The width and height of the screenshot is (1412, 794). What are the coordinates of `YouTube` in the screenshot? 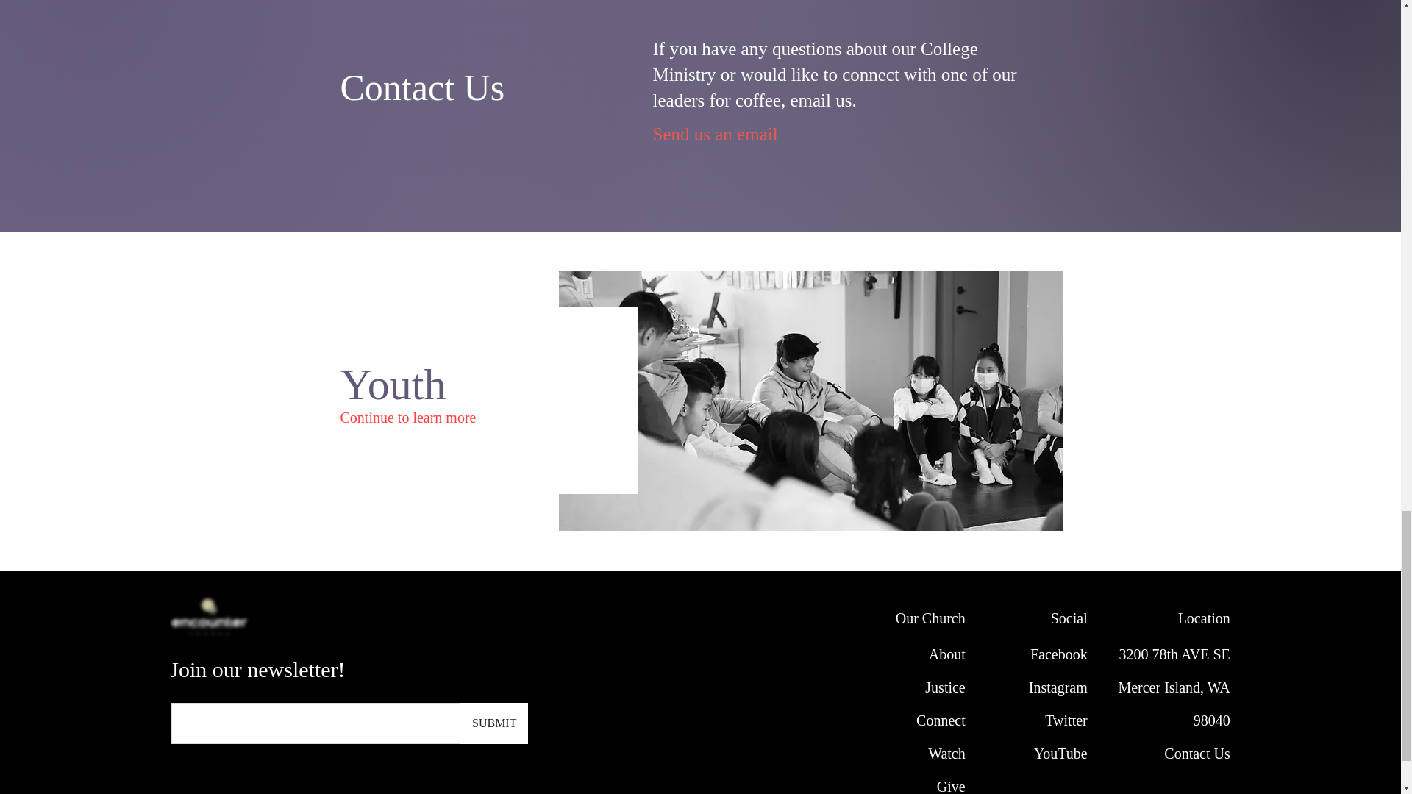 It's located at (1060, 753).